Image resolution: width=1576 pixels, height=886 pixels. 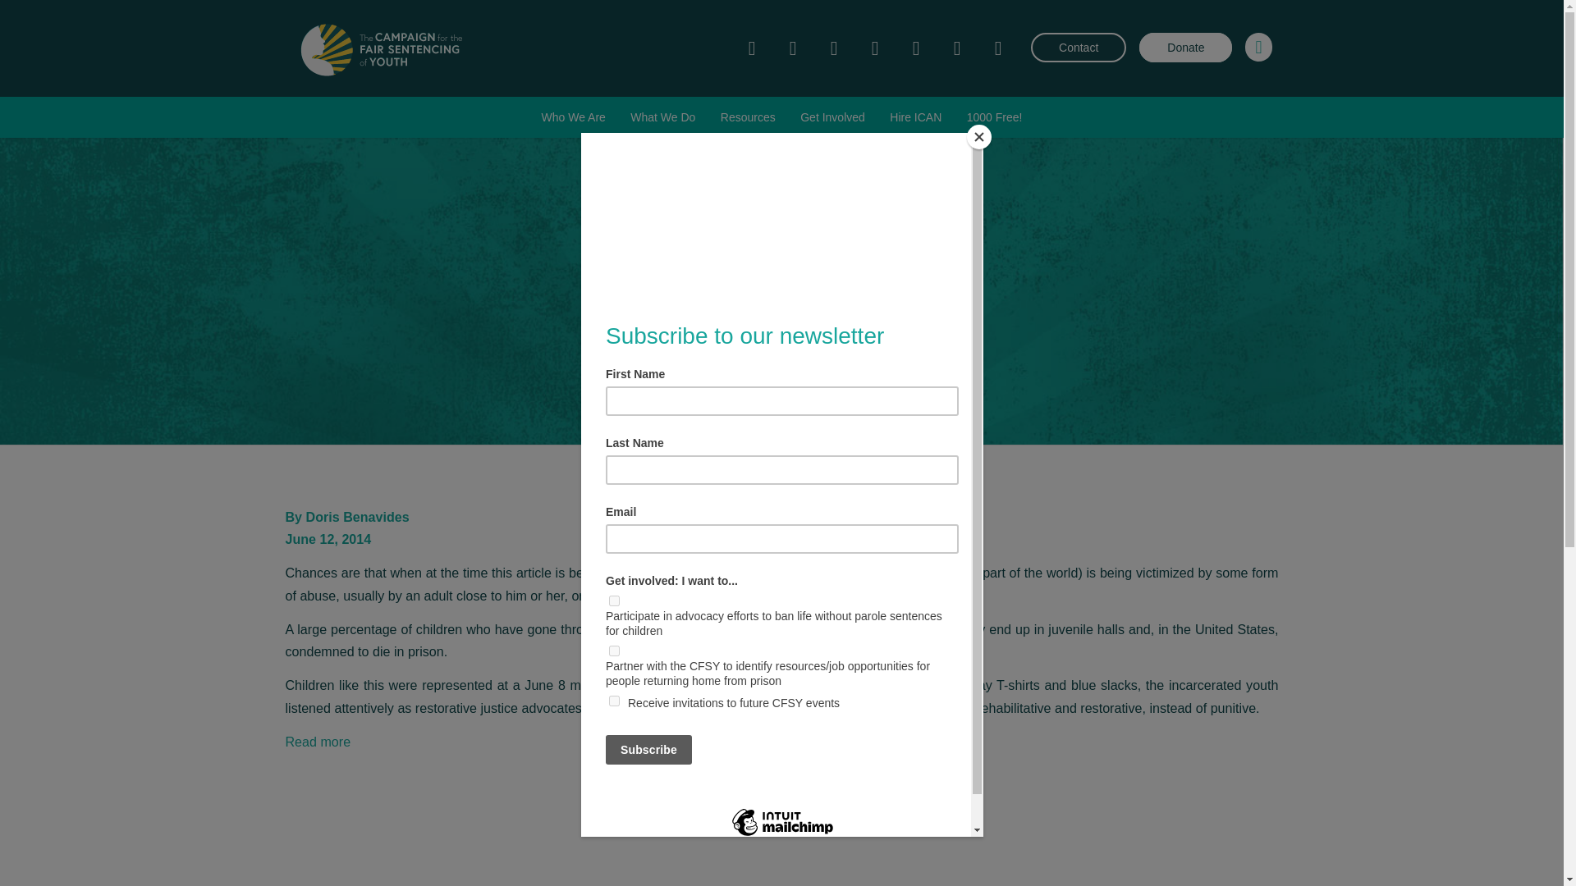 What do you see at coordinates (752, 48) in the screenshot?
I see `Facebook` at bounding box center [752, 48].